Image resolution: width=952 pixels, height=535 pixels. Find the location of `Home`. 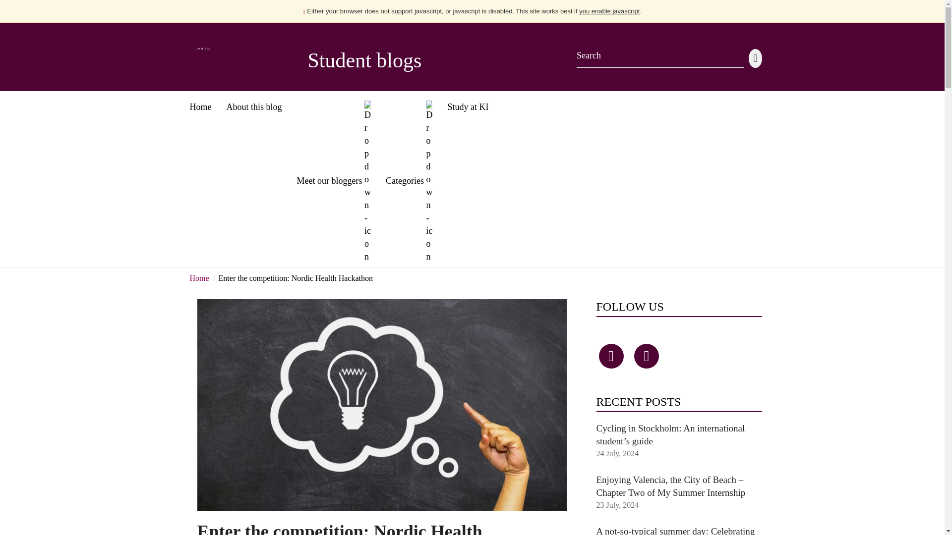

Home is located at coordinates (199, 278).